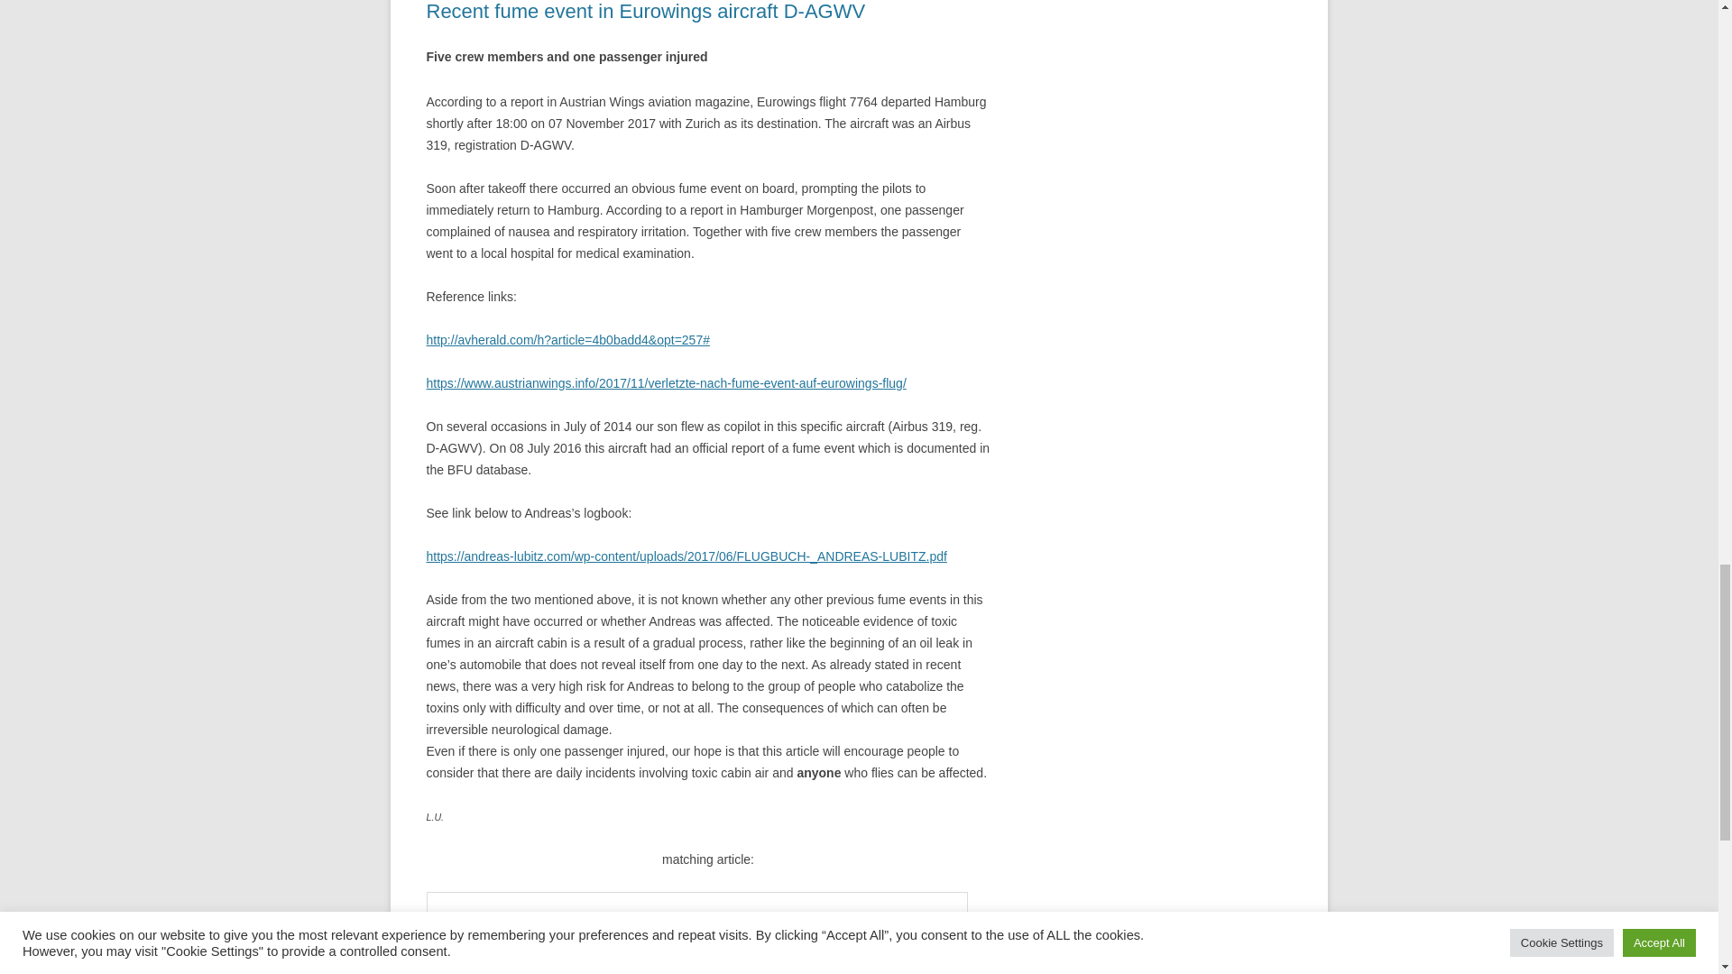 This screenshot has height=974, width=1732. I want to click on Recent fume event in Eurowings aircraft D-AGWV, so click(645, 11).